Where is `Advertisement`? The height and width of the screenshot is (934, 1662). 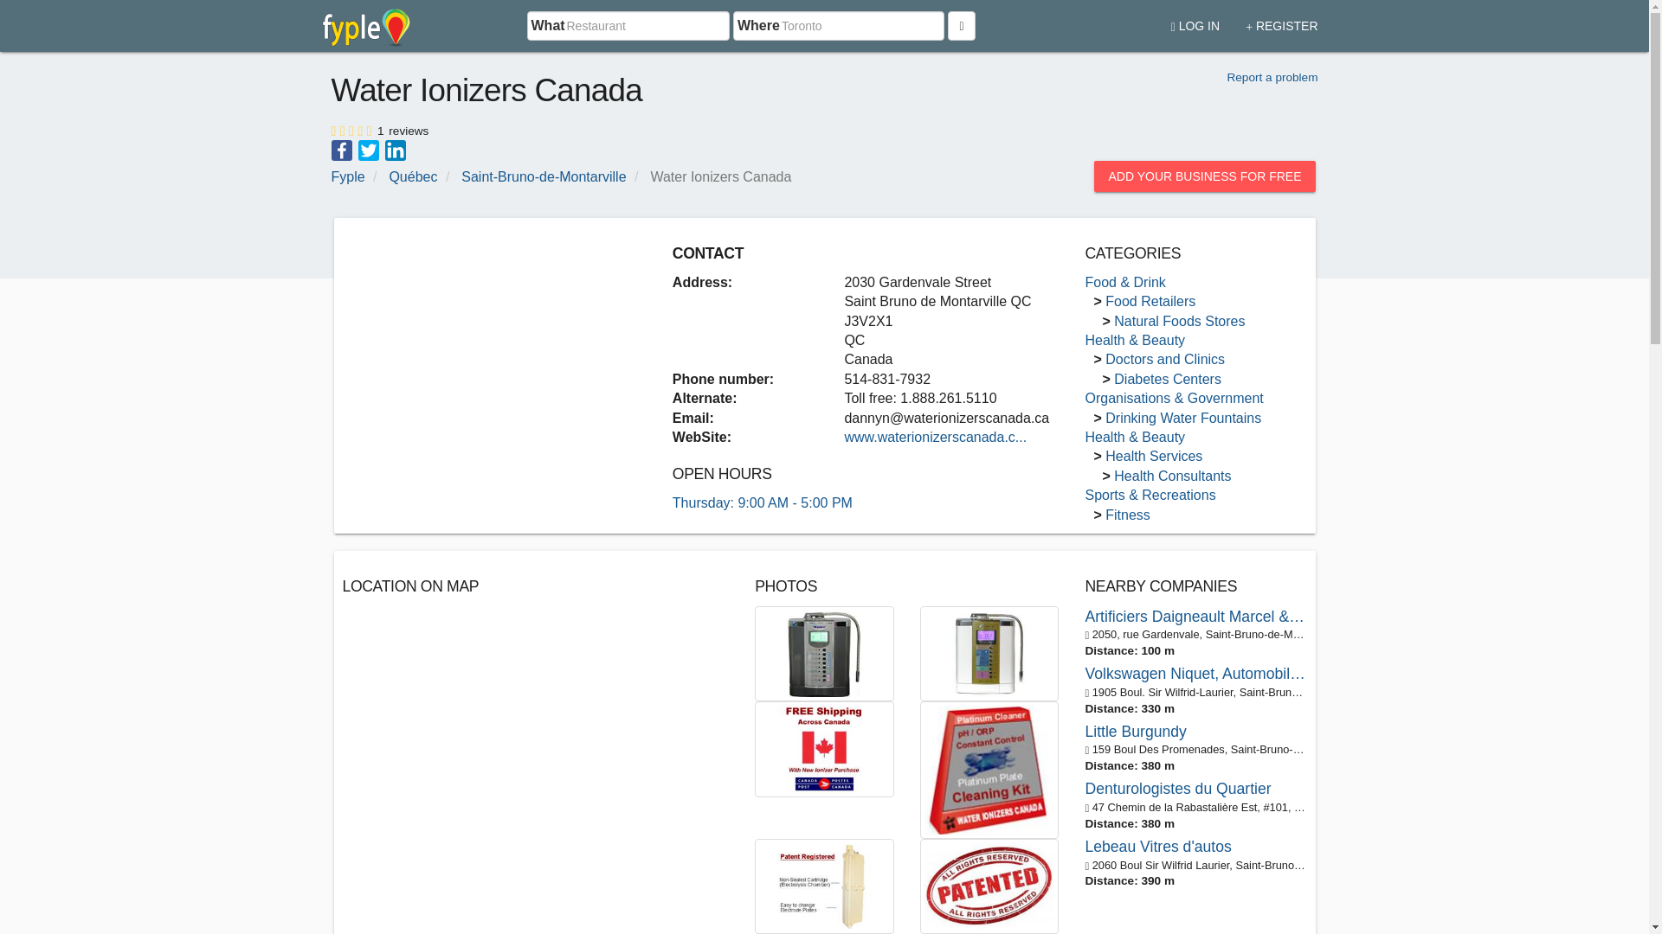
Advertisement is located at coordinates (487, 348).